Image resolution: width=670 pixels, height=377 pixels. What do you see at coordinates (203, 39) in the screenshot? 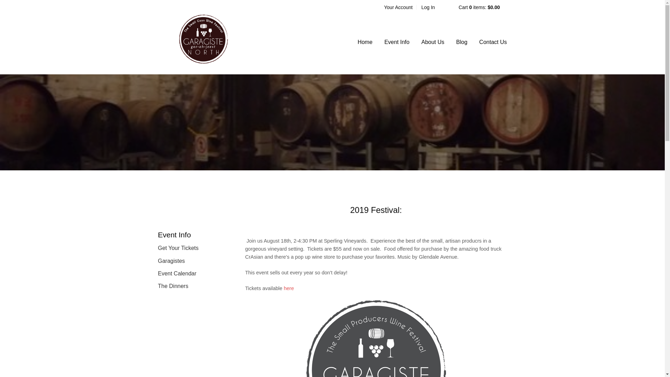
I see `Garagiste North` at bounding box center [203, 39].